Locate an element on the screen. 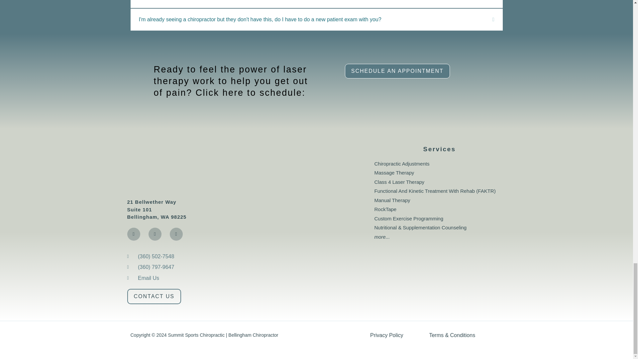  Manual Therapy is located at coordinates (439, 200).